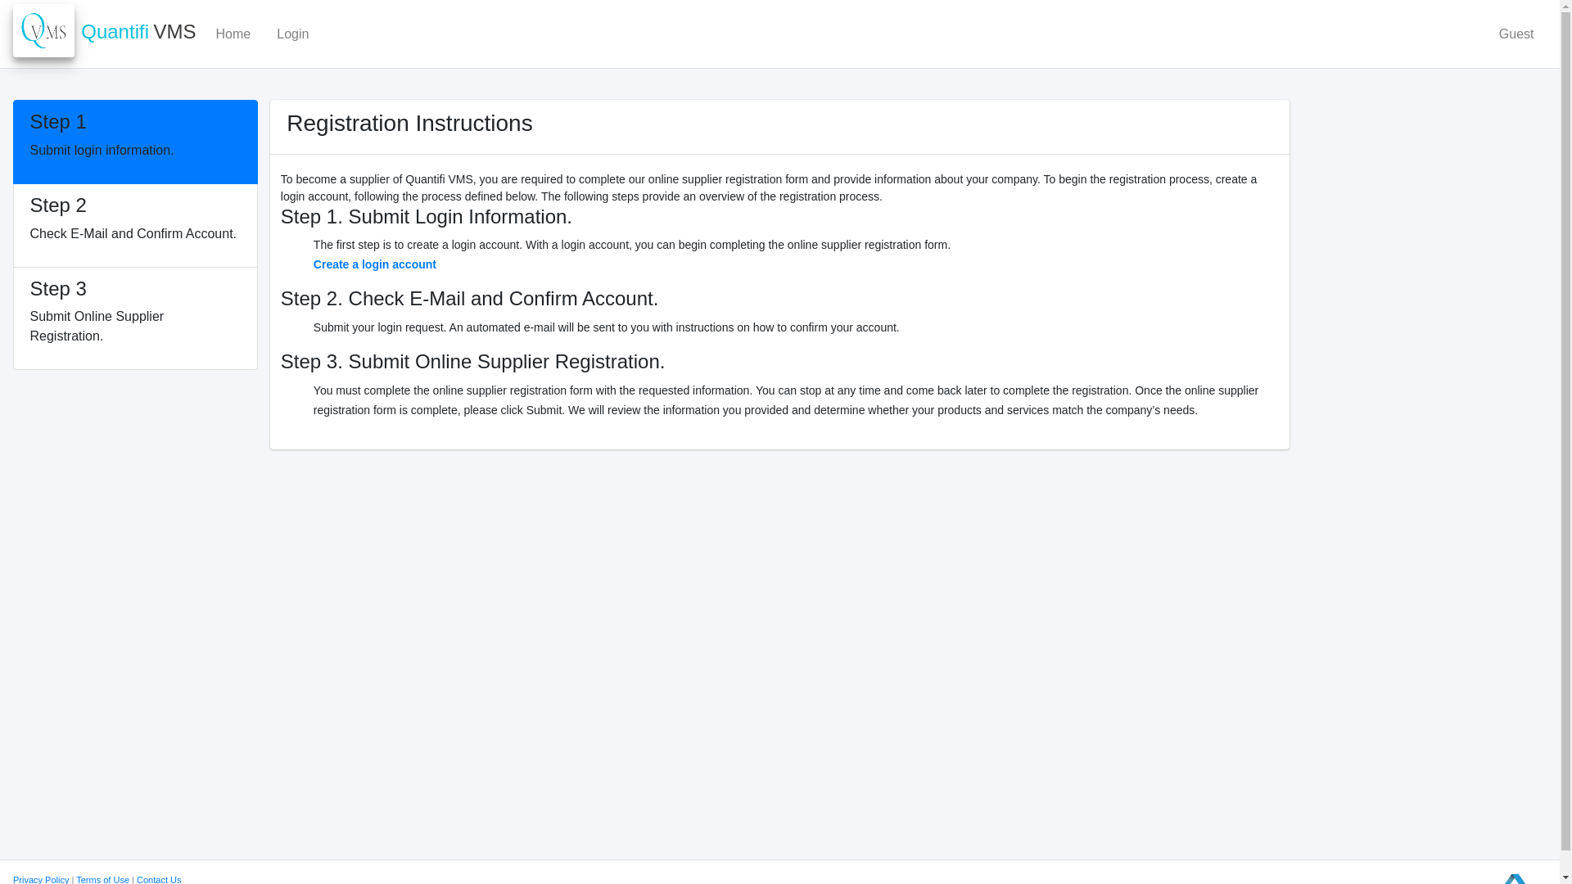 The width and height of the screenshot is (1572, 884). Describe the element at coordinates (293, 34) in the screenshot. I see `Login` at that location.